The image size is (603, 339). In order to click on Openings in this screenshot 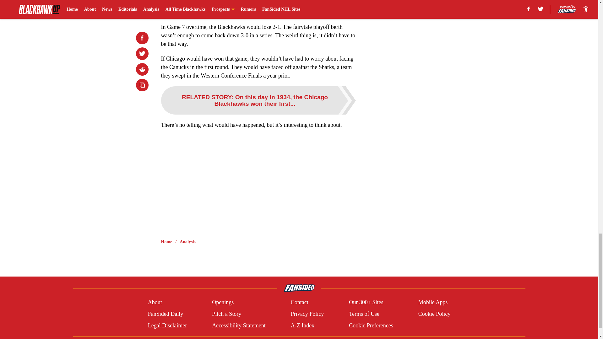, I will do `click(223, 303)`.